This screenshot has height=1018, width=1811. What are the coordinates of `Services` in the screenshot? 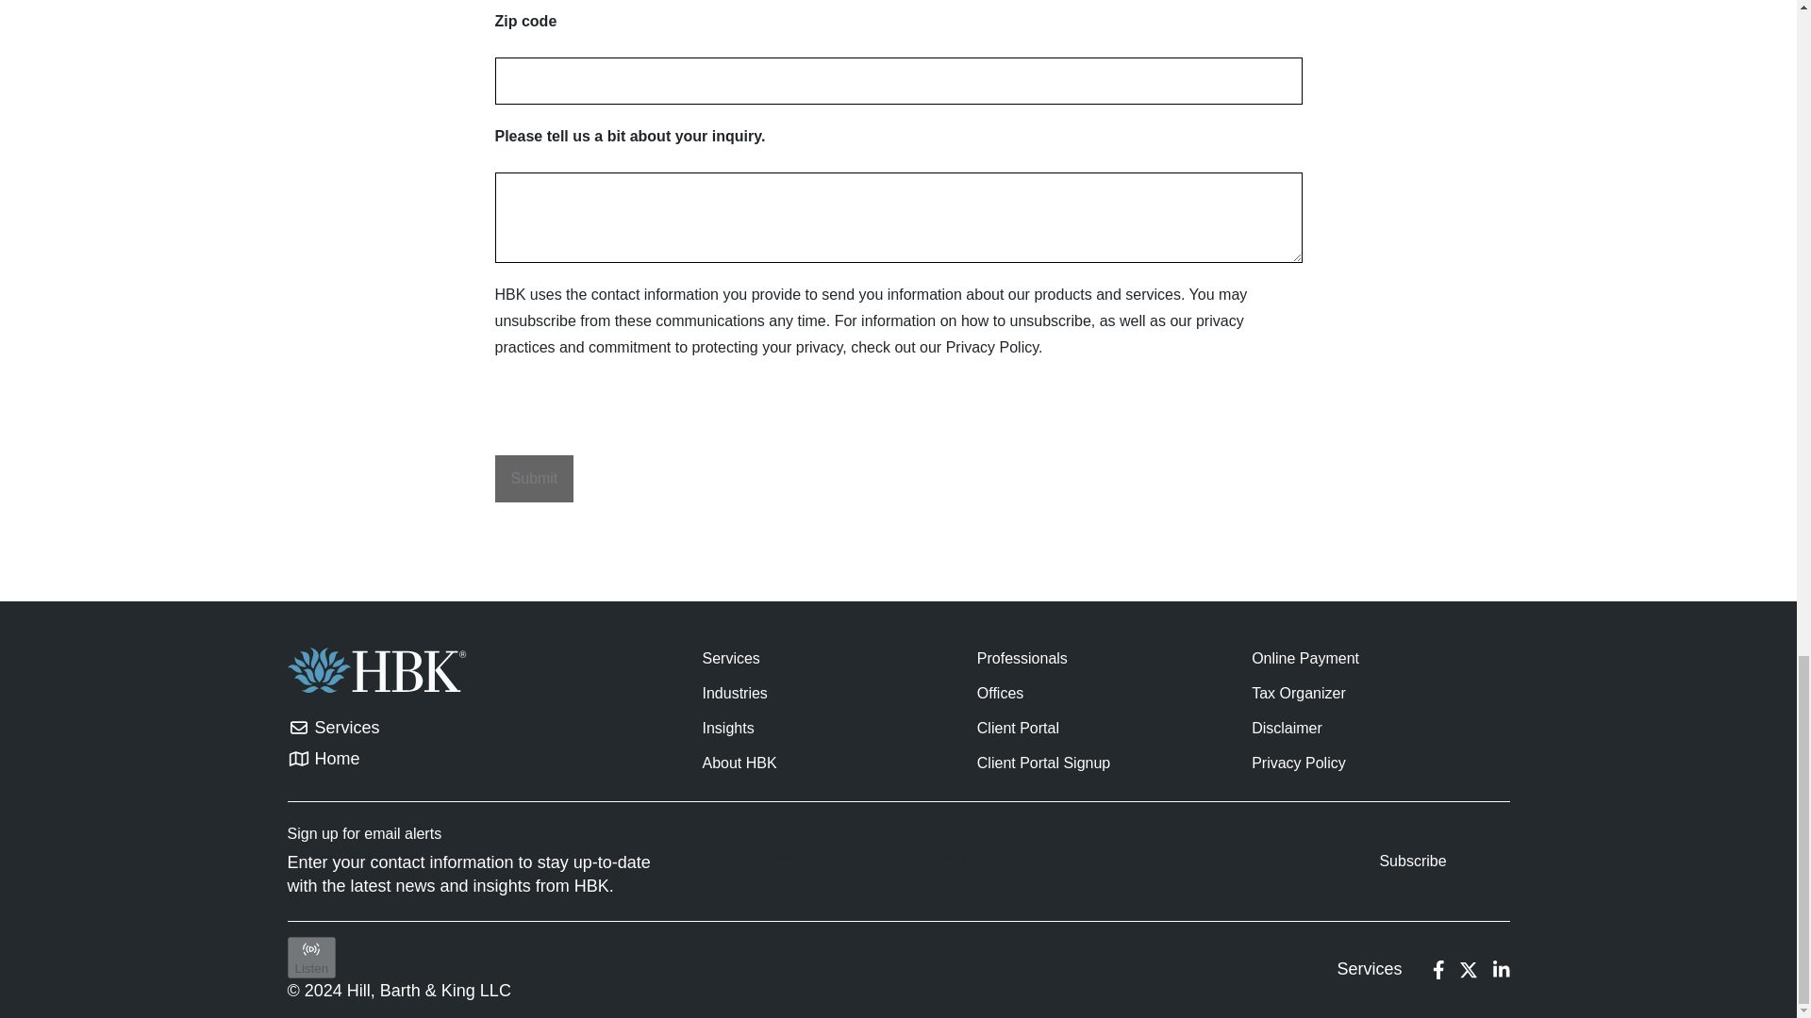 It's located at (332, 728).